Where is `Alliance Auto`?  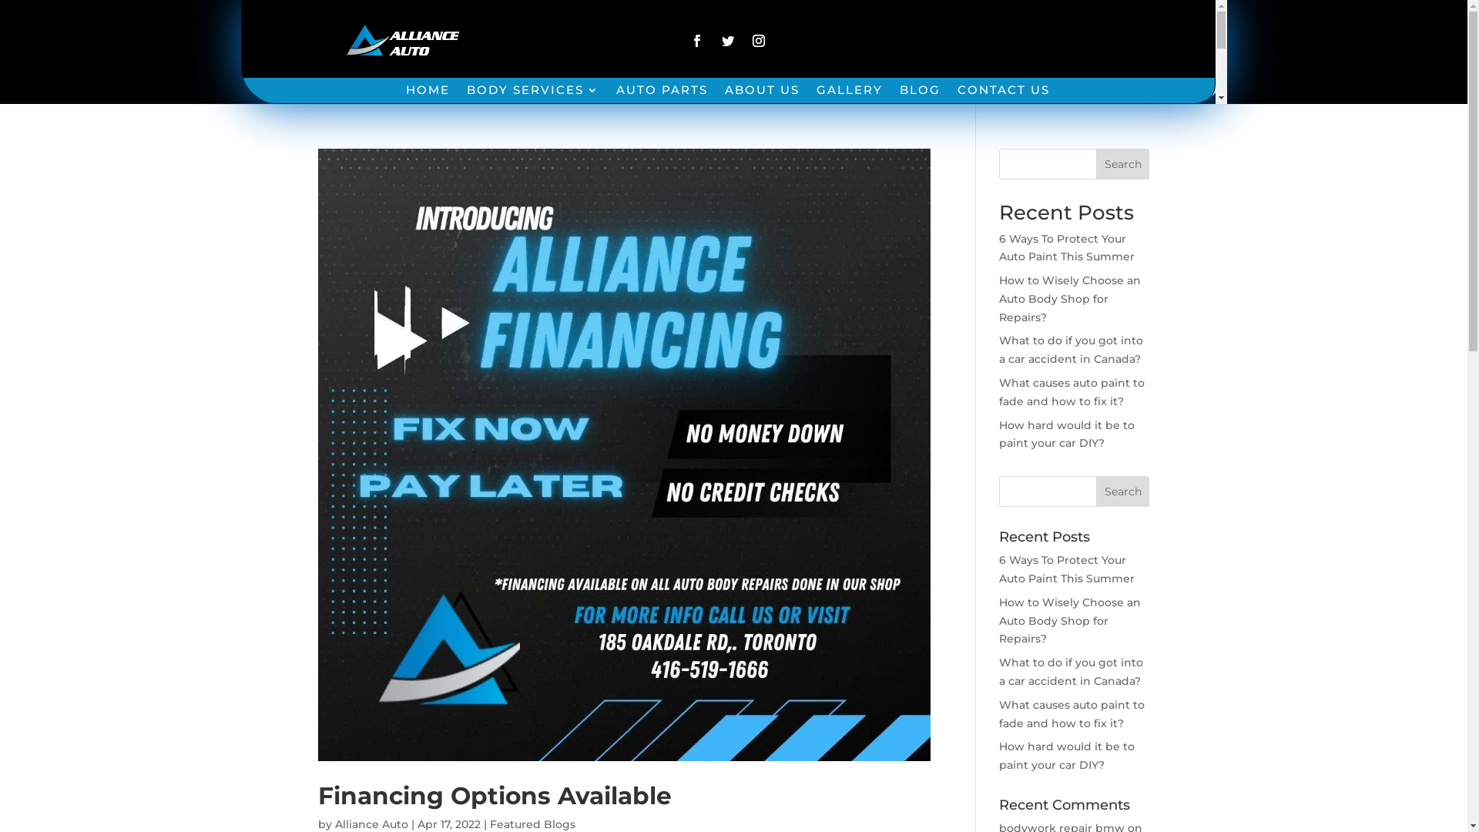 Alliance Auto is located at coordinates (371, 824).